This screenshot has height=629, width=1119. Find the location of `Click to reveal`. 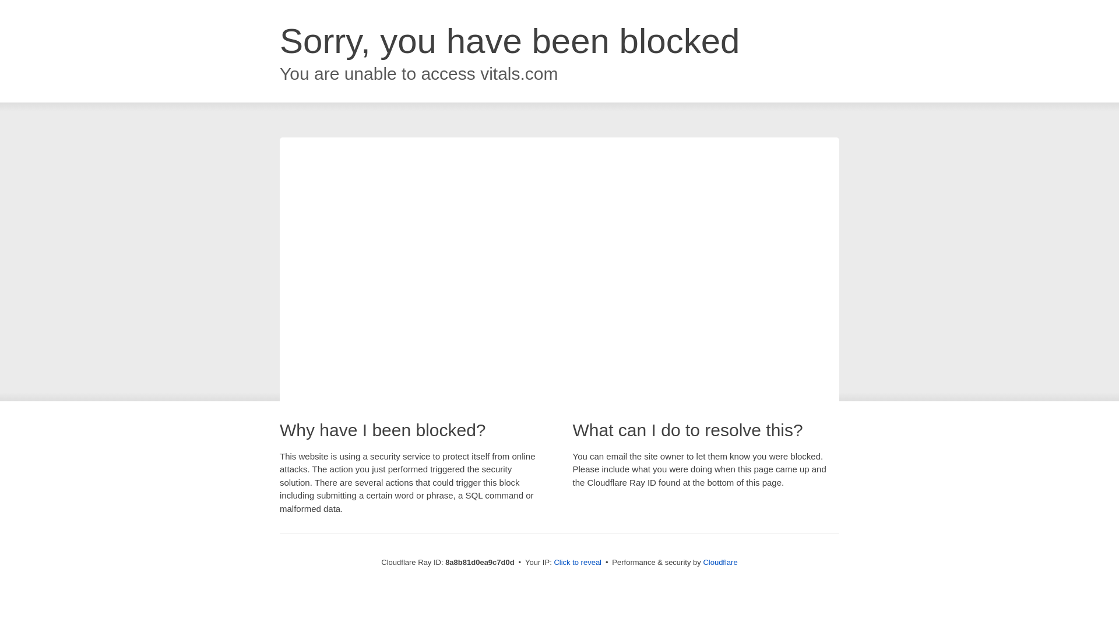

Click to reveal is located at coordinates (578, 563).